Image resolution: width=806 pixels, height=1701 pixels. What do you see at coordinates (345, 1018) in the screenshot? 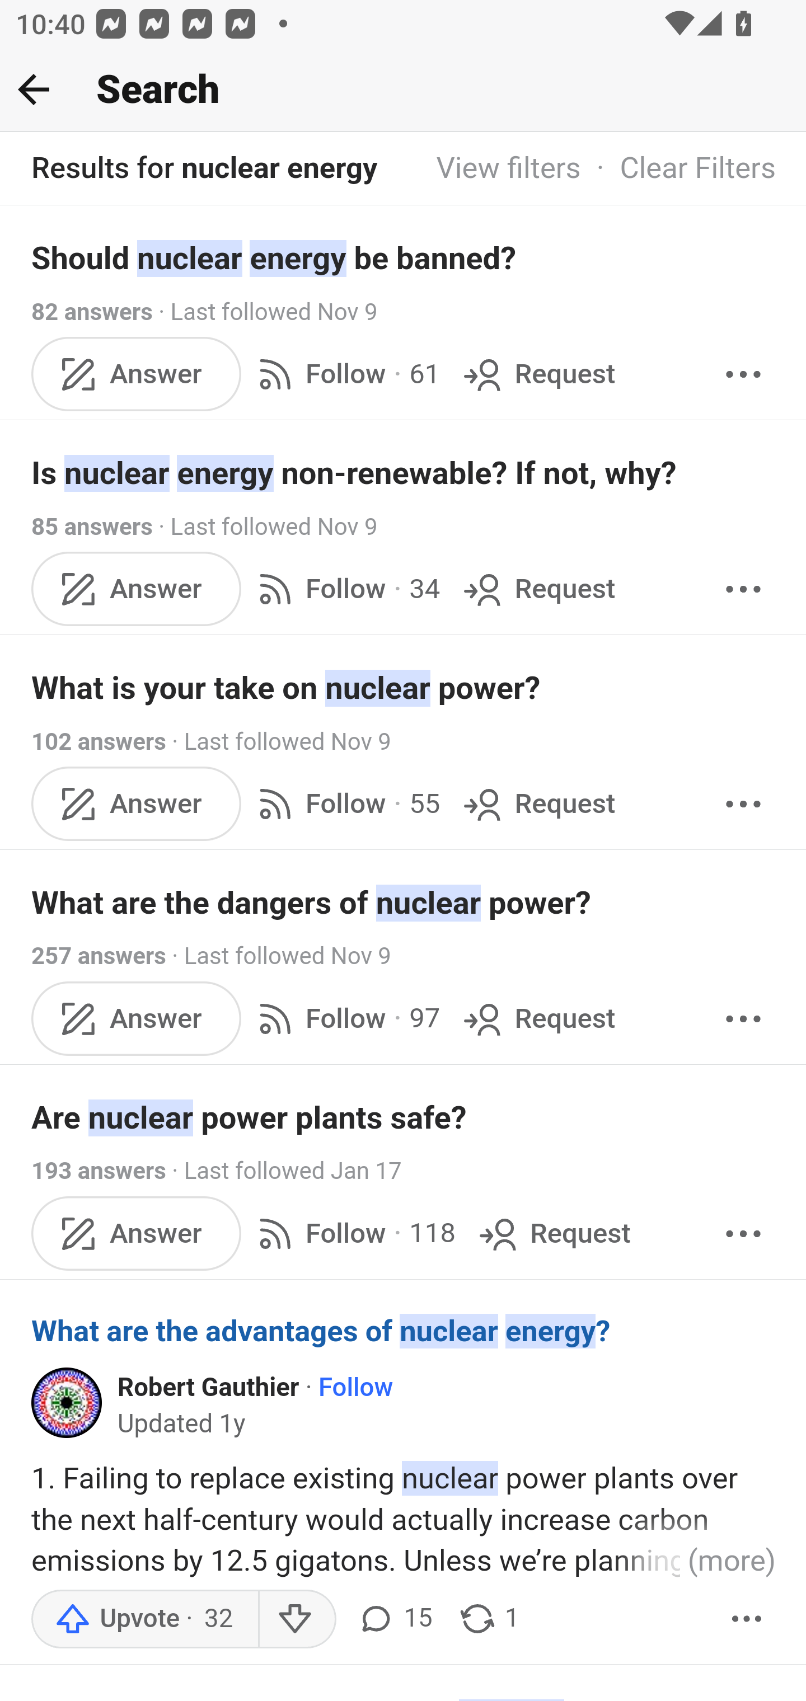
I see `Follow · 97` at bounding box center [345, 1018].